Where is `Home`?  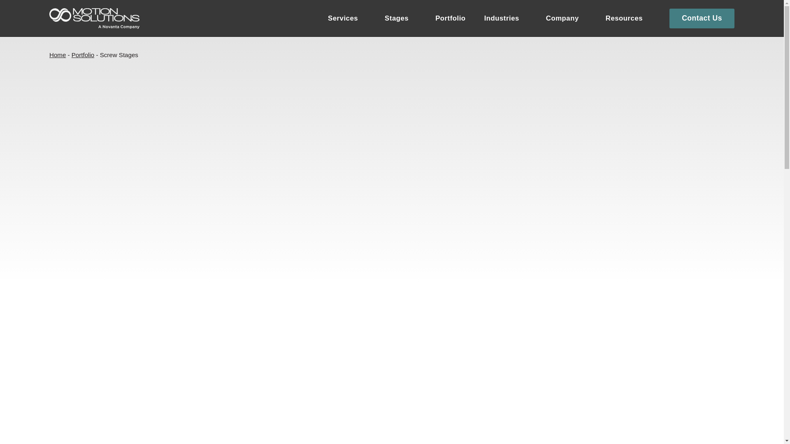
Home is located at coordinates (57, 55).